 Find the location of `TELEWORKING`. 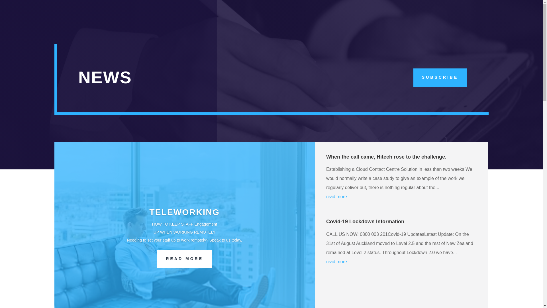

TELEWORKING is located at coordinates (185, 227).